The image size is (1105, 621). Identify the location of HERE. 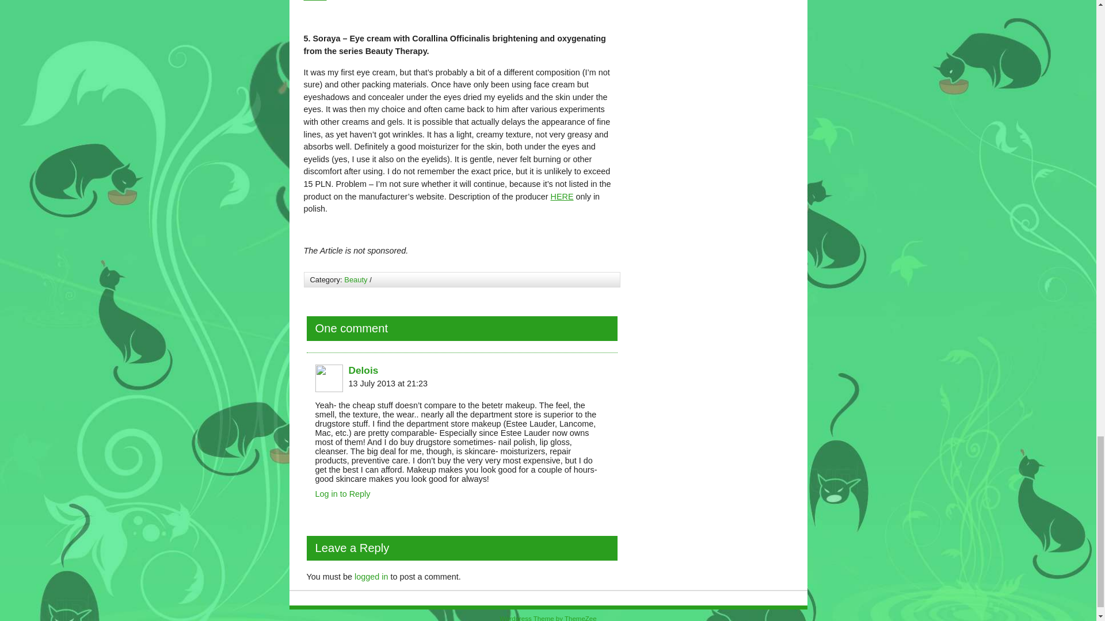
(562, 196).